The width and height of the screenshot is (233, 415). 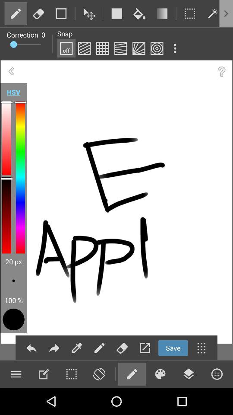 What do you see at coordinates (175, 48) in the screenshot?
I see `open menu` at bounding box center [175, 48].